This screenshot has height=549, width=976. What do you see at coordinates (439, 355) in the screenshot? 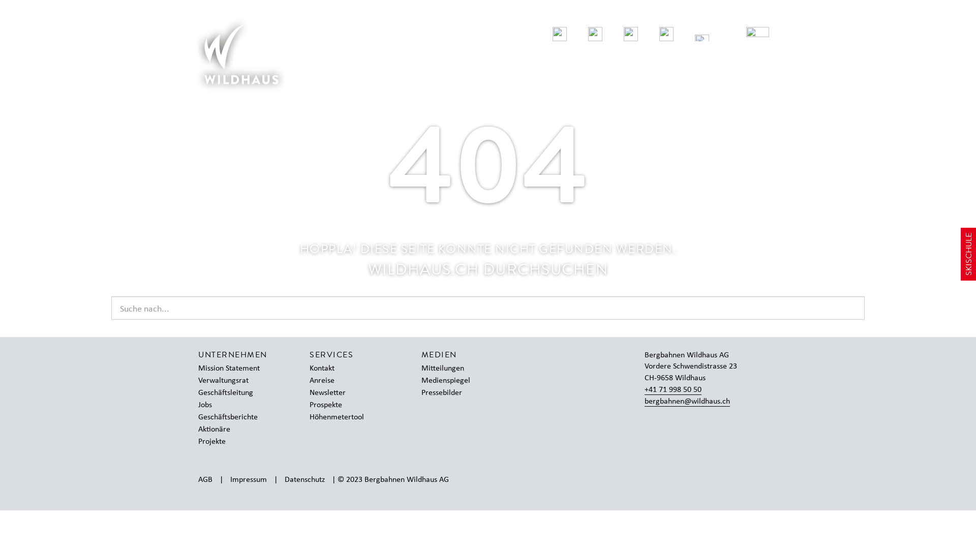
I see `MEDIEN` at bounding box center [439, 355].